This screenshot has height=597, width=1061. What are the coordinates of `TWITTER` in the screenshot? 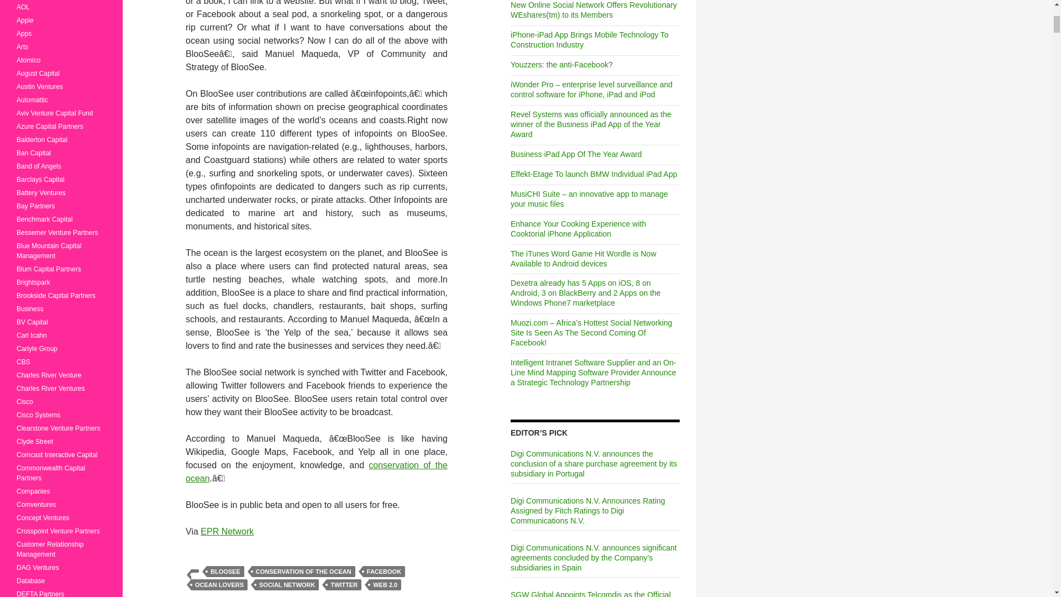 It's located at (344, 585).